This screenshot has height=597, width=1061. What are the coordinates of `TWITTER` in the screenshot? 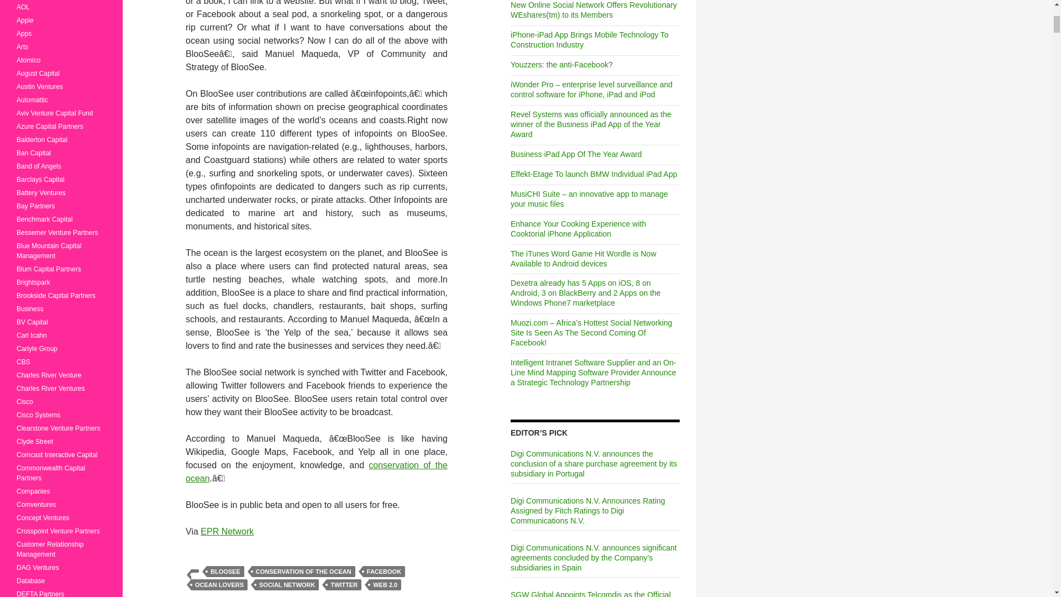 It's located at (344, 585).